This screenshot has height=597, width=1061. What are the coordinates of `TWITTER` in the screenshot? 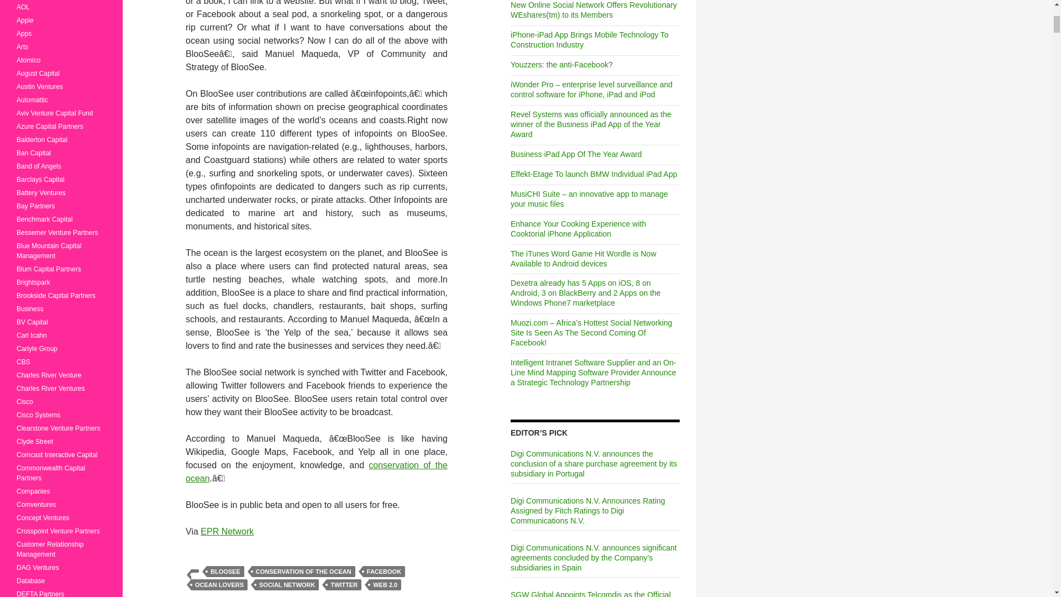 It's located at (344, 585).